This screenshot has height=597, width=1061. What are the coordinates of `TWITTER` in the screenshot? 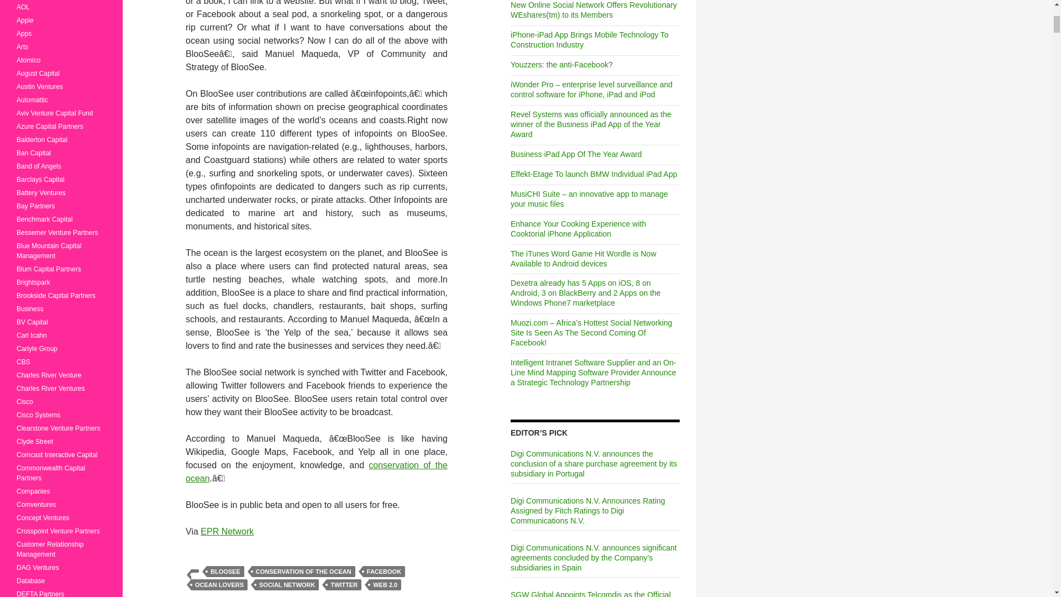 It's located at (344, 585).